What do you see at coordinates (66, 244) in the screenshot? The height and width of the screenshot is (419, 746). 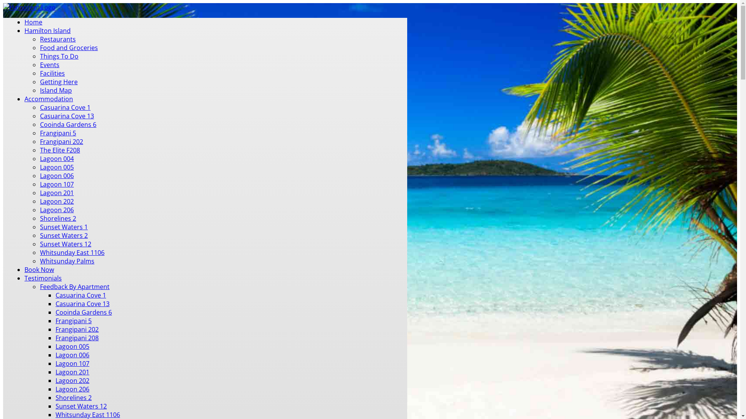 I see `Sunset Waters 12` at bounding box center [66, 244].